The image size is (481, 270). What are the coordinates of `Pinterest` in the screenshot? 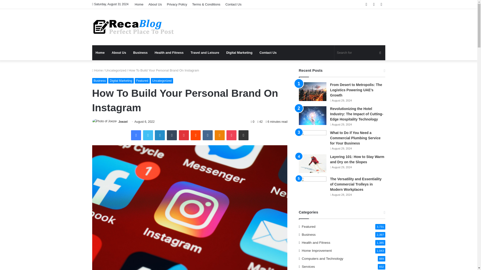 It's located at (184, 135).